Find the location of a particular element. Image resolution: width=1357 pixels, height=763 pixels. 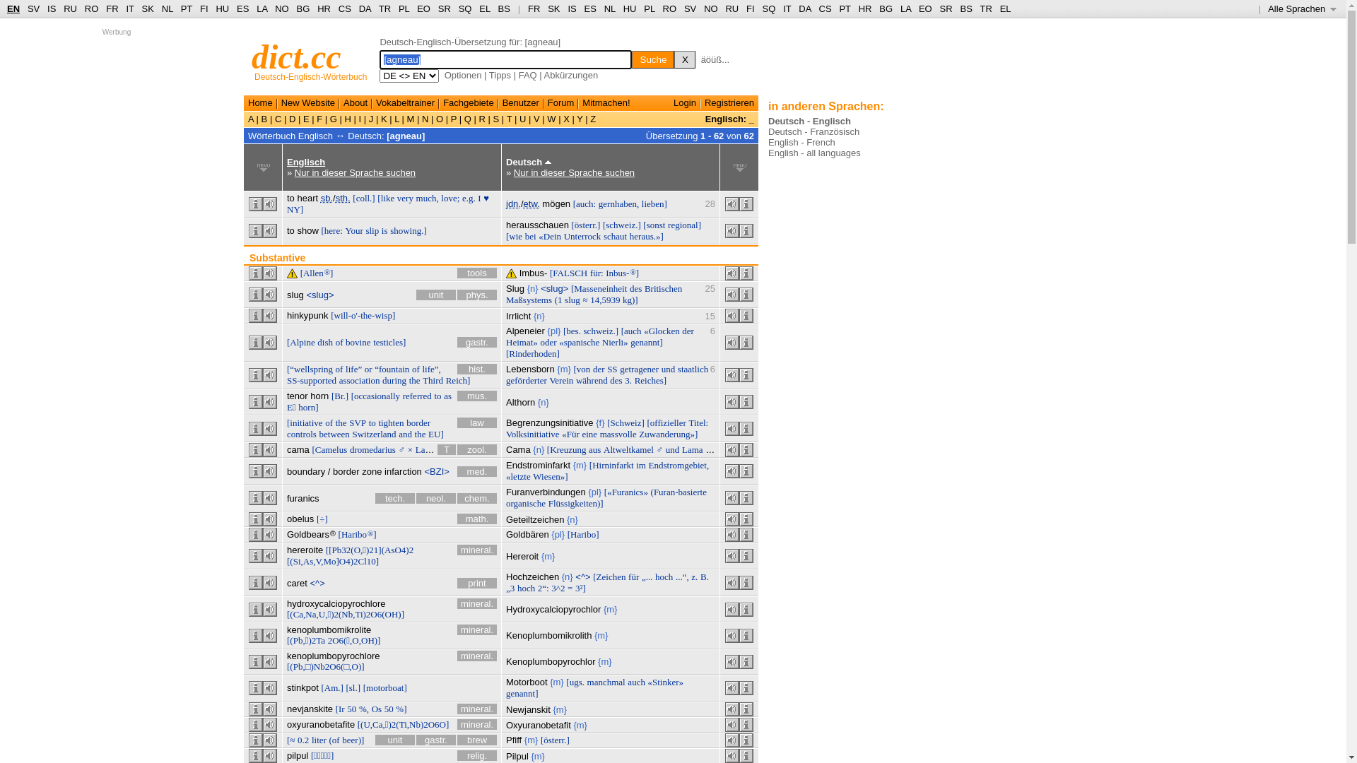

HU is located at coordinates (222, 8).